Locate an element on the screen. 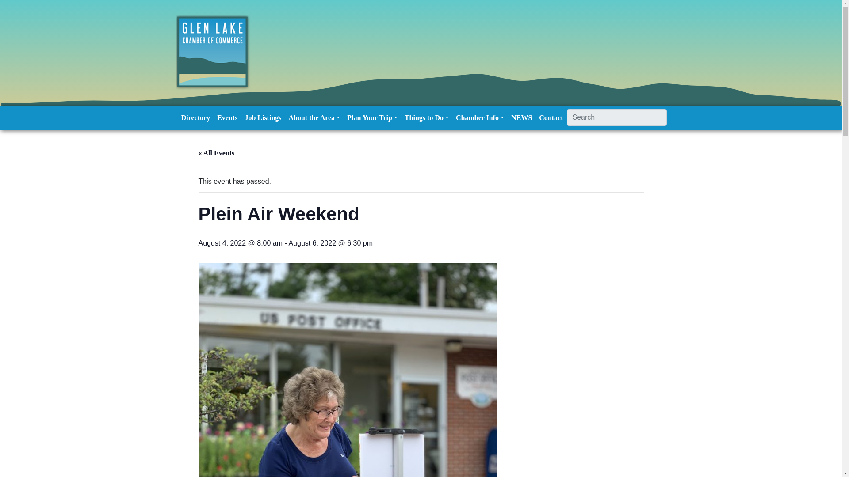 This screenshot has height=477, width=849. Directory is located at coordinates (195, 118).